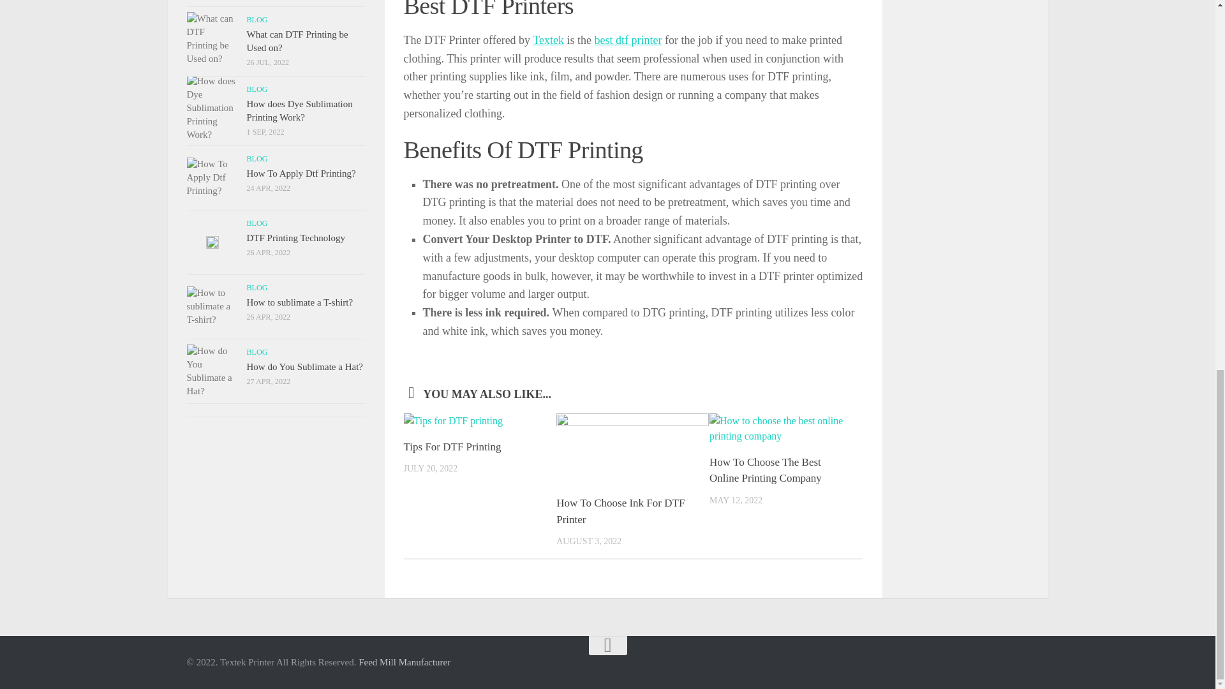  What do you see at coordinates (620, 511) in the screenshot?
I see `How To Choose Ink For DTF Printer` at bounding box center [620, 511].